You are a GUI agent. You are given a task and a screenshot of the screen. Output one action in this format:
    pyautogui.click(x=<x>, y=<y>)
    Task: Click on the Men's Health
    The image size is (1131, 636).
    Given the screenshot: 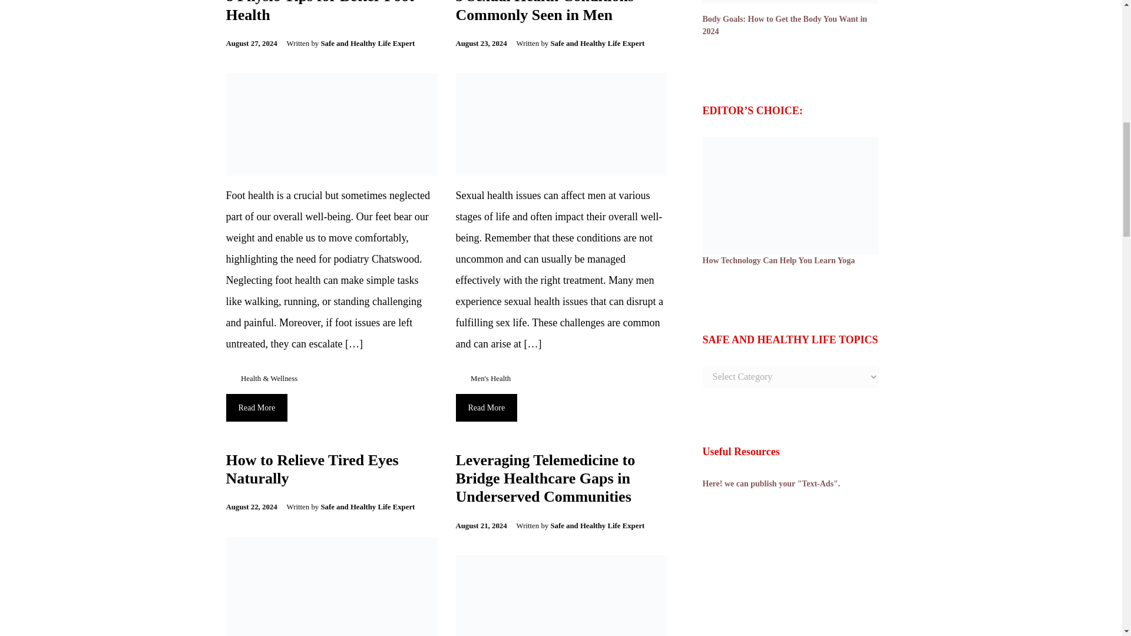 What is the action you would take?
    pyautogui.click(x=490, y=379)
    